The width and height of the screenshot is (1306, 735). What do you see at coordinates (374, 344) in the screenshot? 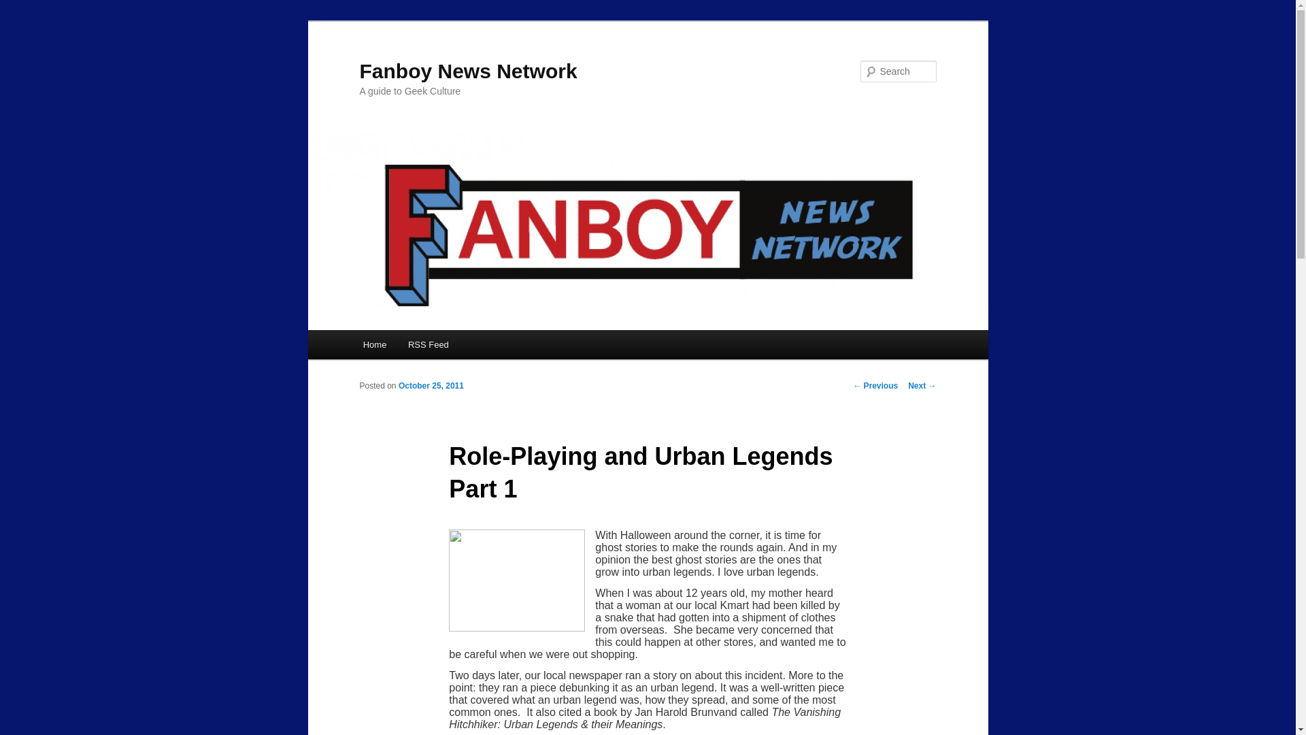
I see `Home` at bounding box center [374, 344].